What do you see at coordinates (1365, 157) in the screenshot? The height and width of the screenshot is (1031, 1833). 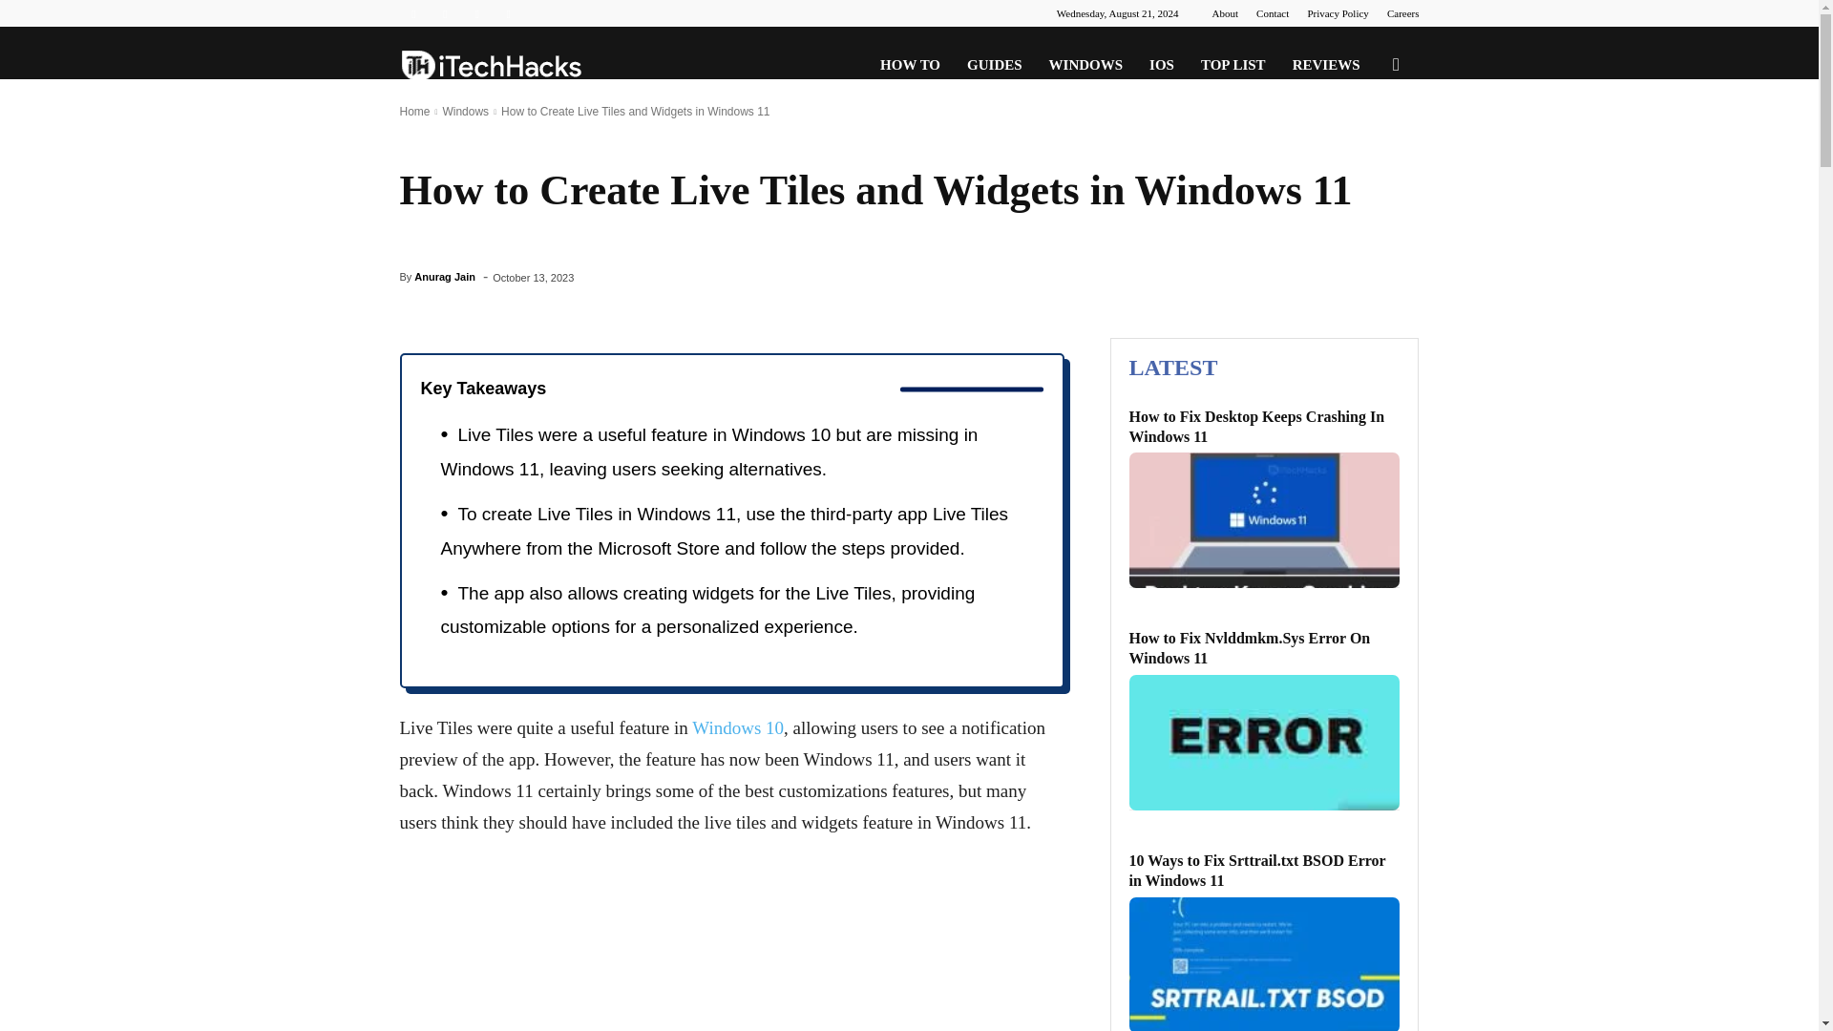 I see `Search` at bounding box center [1365, 157].